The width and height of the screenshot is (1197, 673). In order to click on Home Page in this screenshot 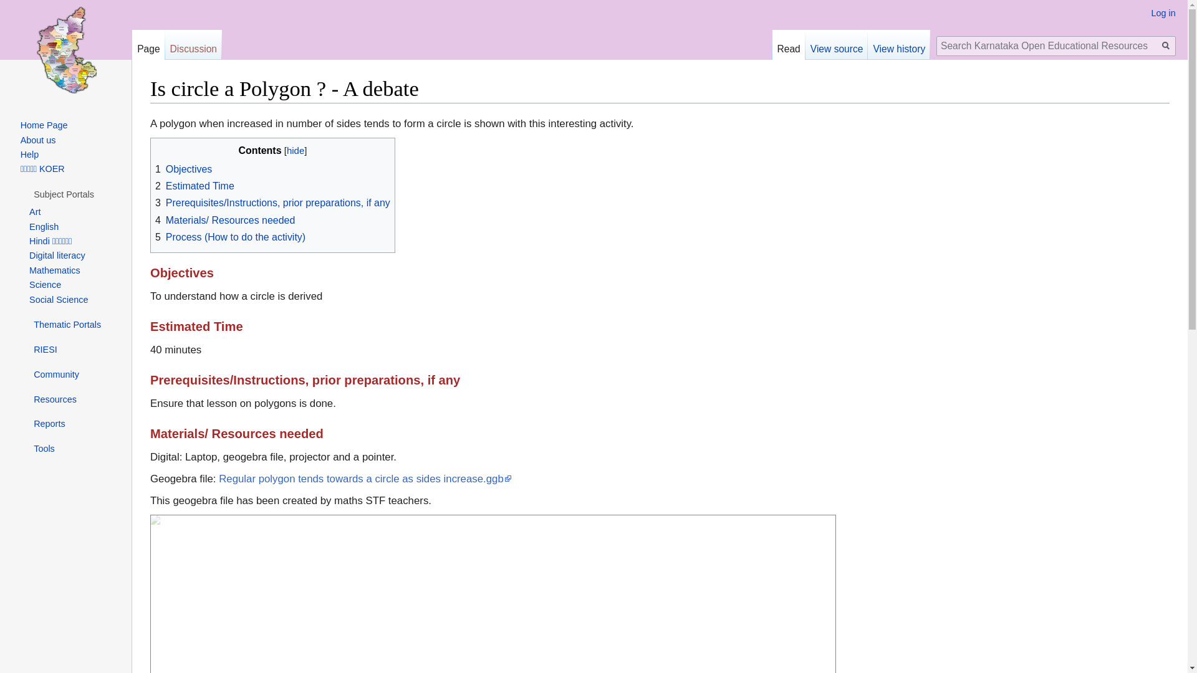, I will do `click(44, 125)`.